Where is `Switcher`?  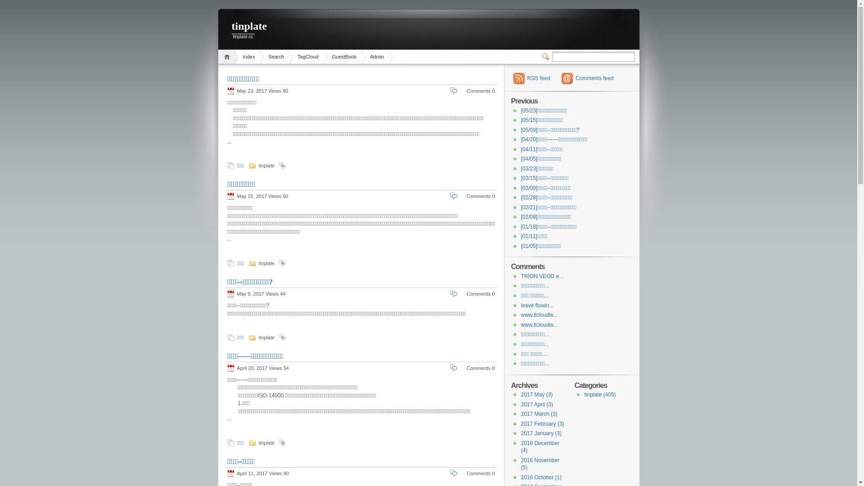 Switcher is located at coordinates (547, 57).